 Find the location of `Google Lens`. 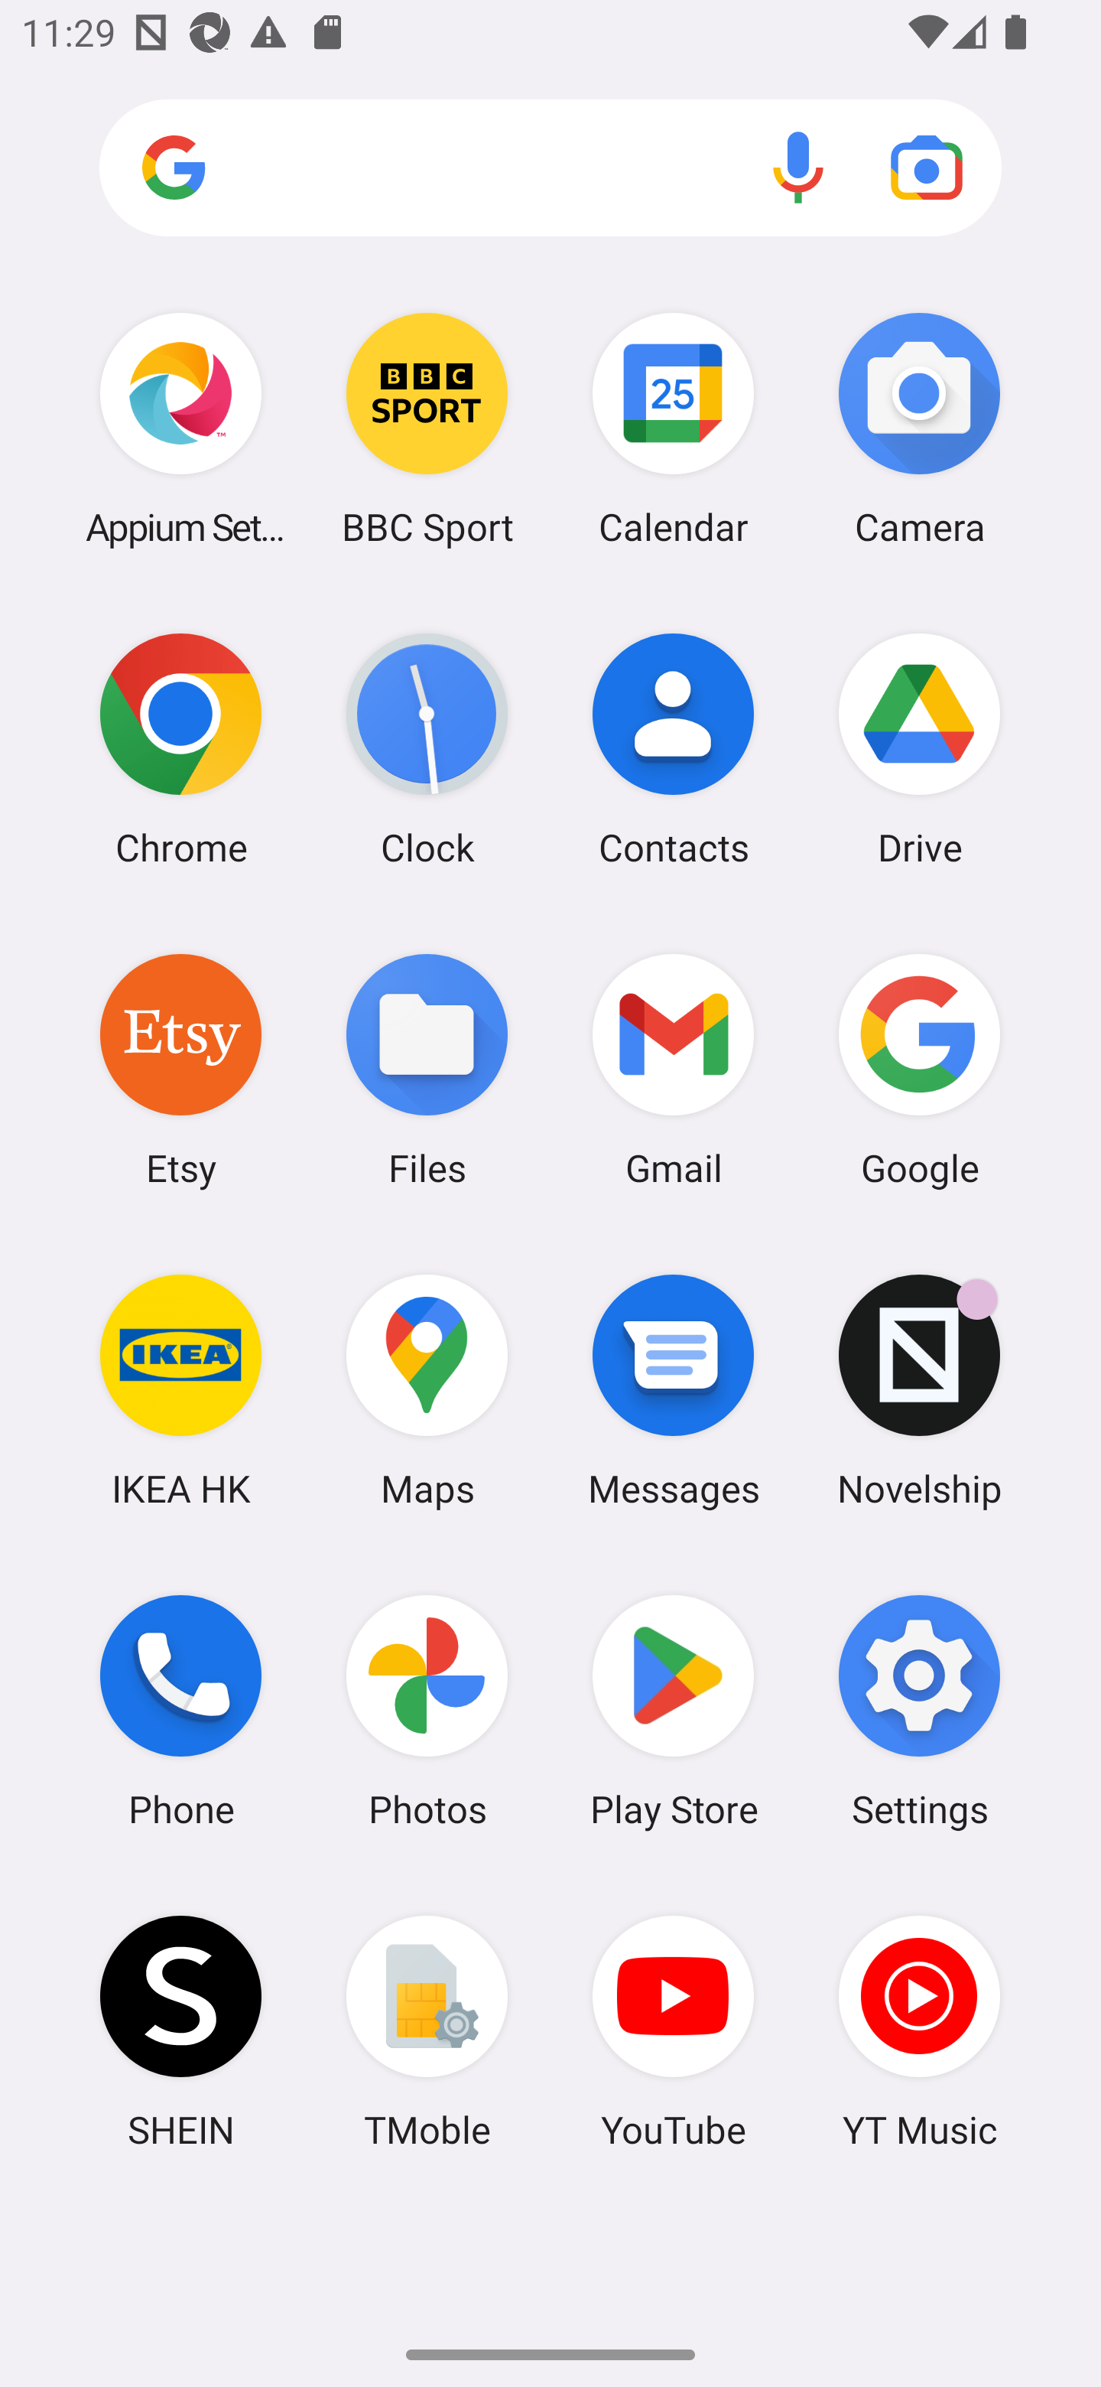

Google Lens is located at coordinates (927, 167).